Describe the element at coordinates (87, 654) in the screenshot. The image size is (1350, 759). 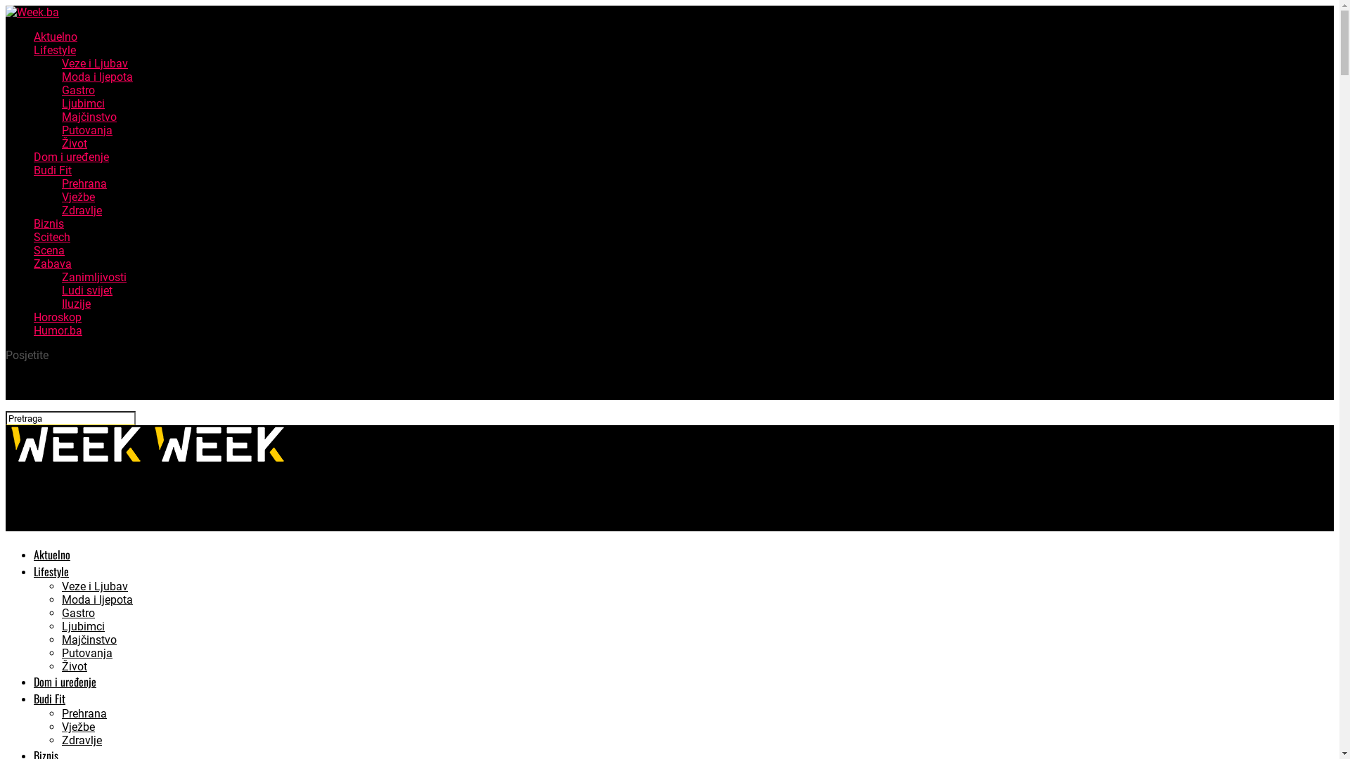
I see `Putovanja` at that location.